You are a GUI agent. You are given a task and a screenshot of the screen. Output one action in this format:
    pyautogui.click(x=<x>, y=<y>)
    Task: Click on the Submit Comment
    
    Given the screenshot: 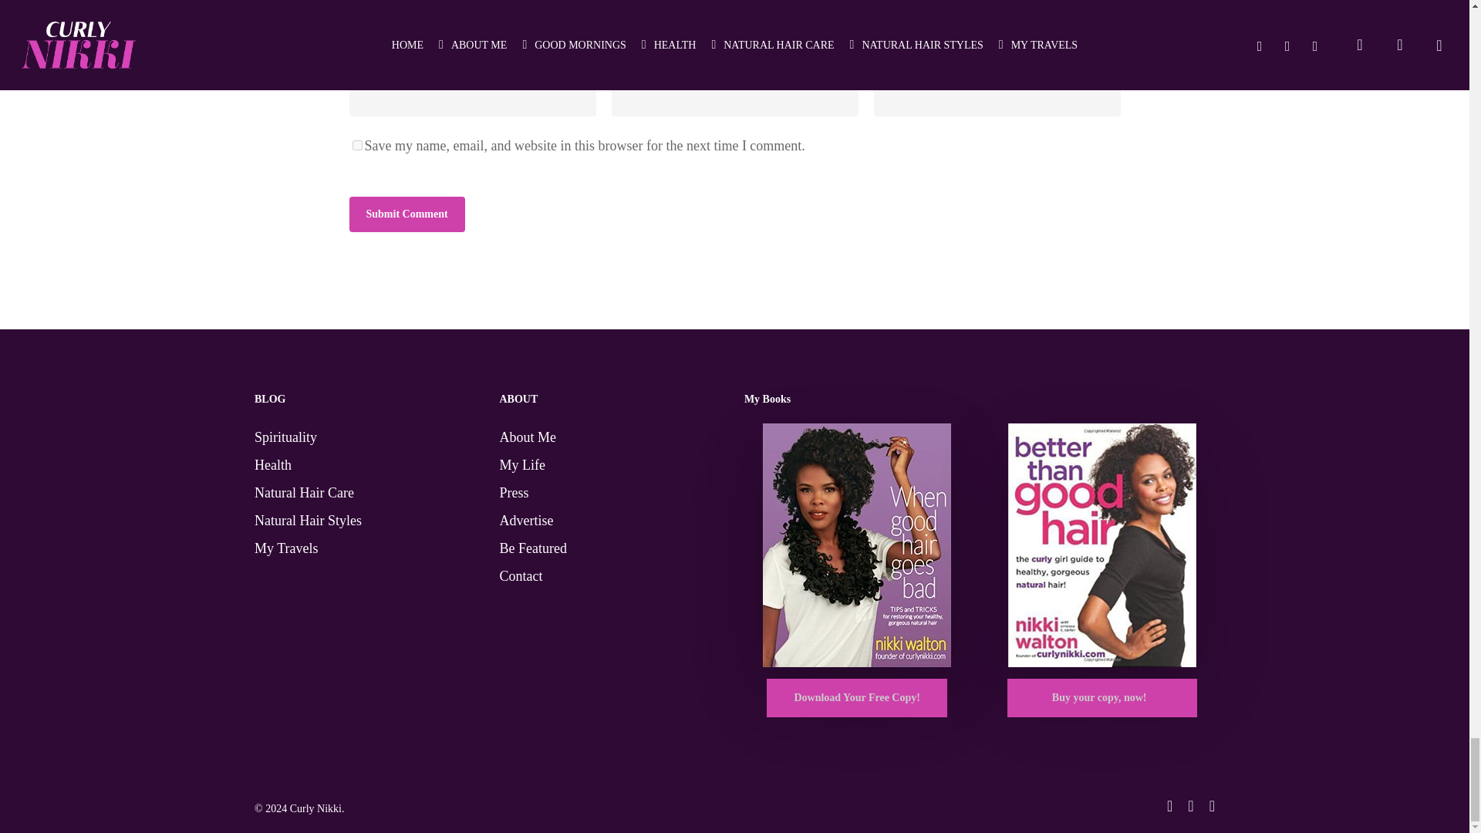 What is the action you would take?
    pyautogui.click(x=406, y=214)
    